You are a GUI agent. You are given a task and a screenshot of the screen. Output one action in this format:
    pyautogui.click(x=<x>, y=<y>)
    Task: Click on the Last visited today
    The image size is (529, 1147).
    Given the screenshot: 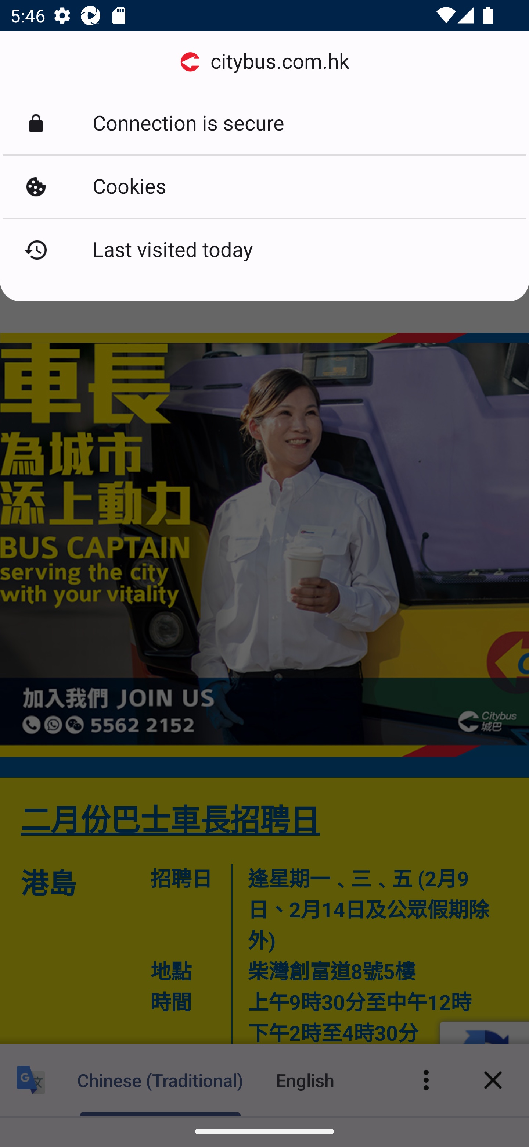 What is the action you would take?
    pyautogui.click(x=264, y=250)
    